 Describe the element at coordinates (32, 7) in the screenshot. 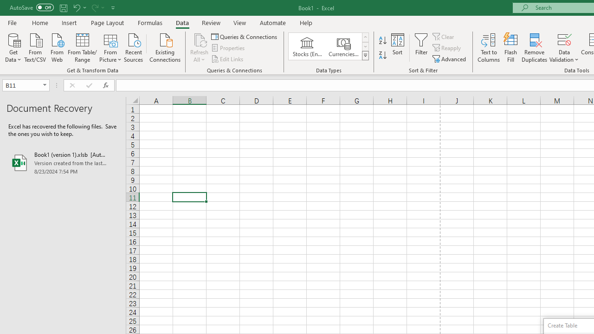

I see `AutoSave` at that location.